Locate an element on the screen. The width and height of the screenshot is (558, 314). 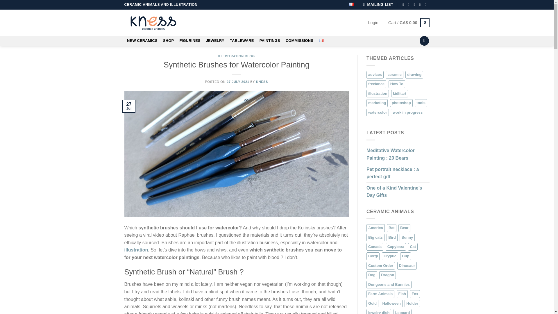
MAILING LIST is located at coordinates (379, 5).